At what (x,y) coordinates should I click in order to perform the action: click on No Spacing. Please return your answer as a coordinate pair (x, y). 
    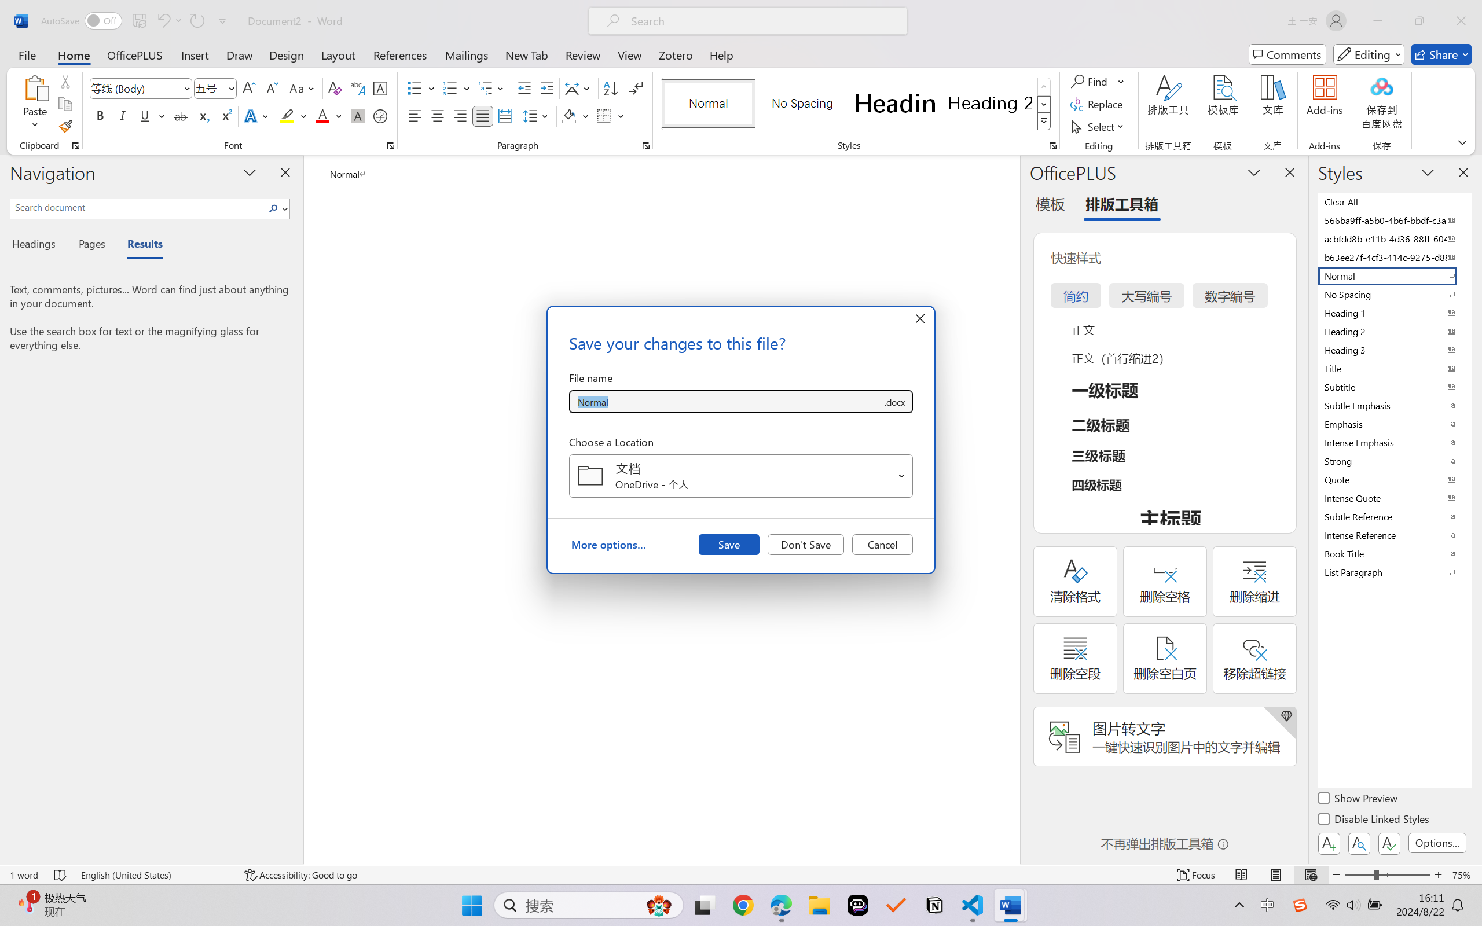
    Looking at the image, I should click on (1394, 294).